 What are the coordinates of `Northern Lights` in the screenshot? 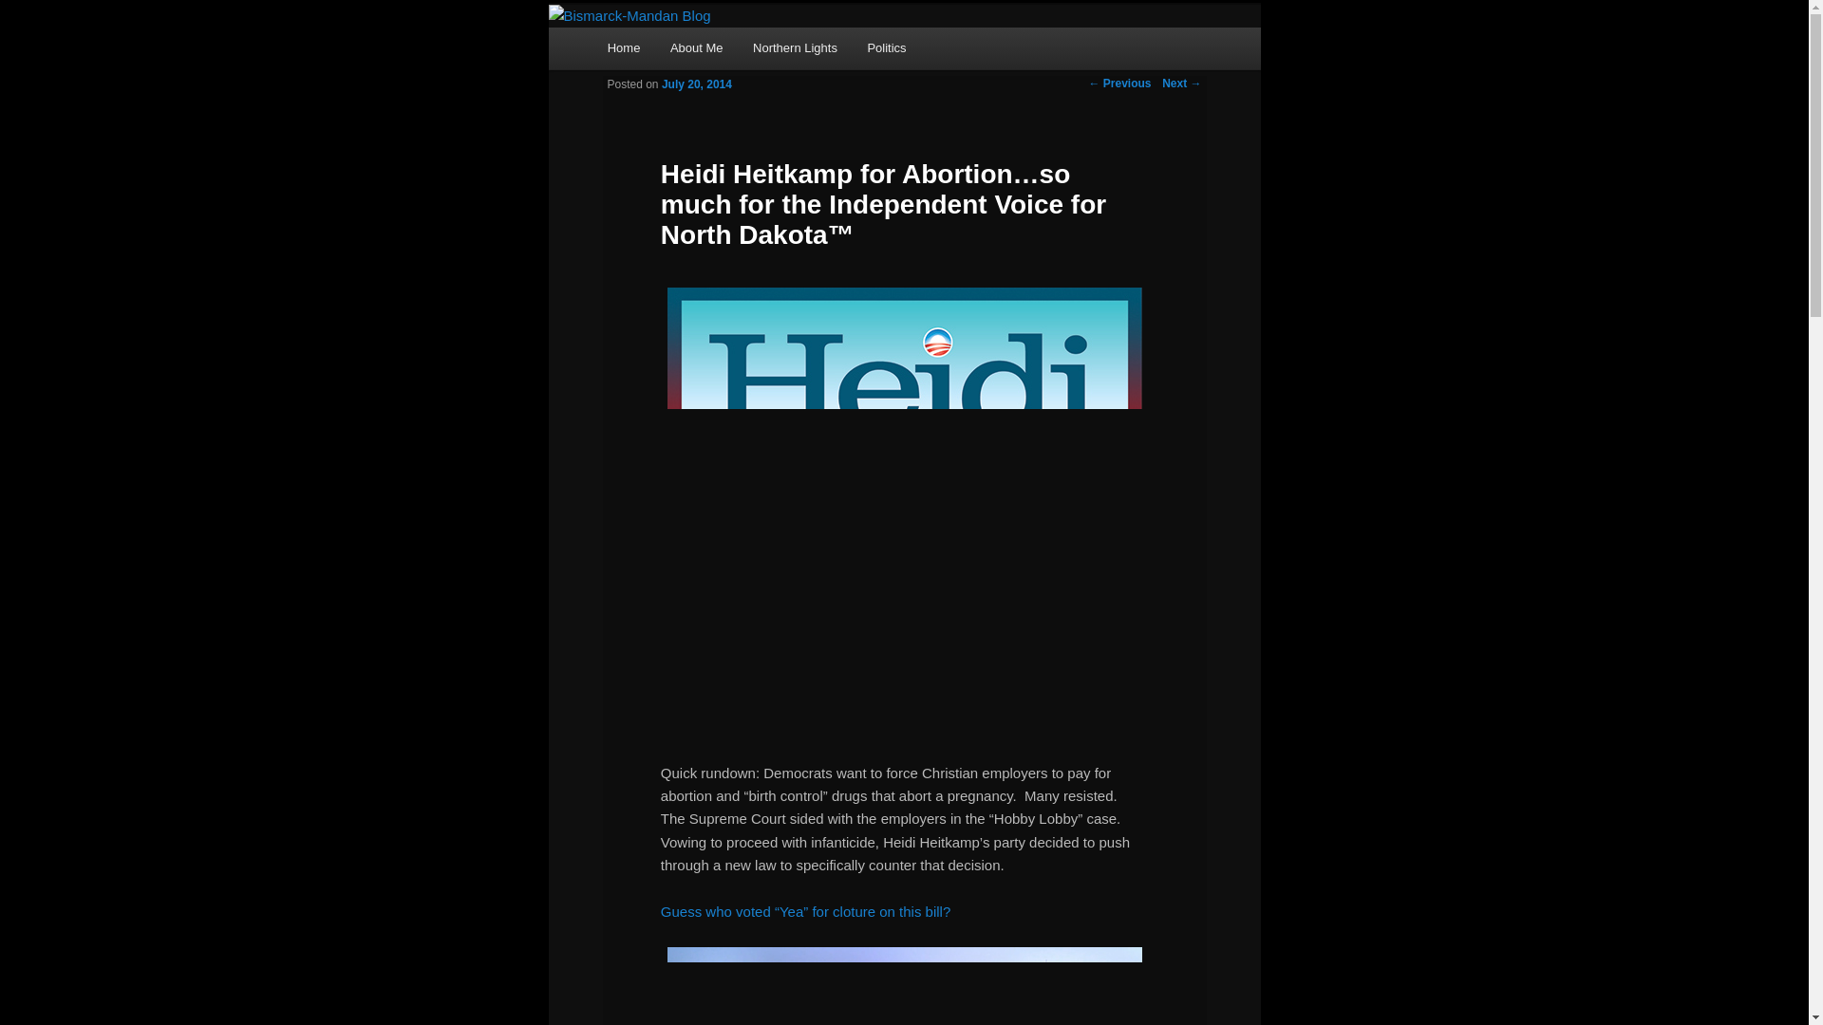 It's located at (794, 47).